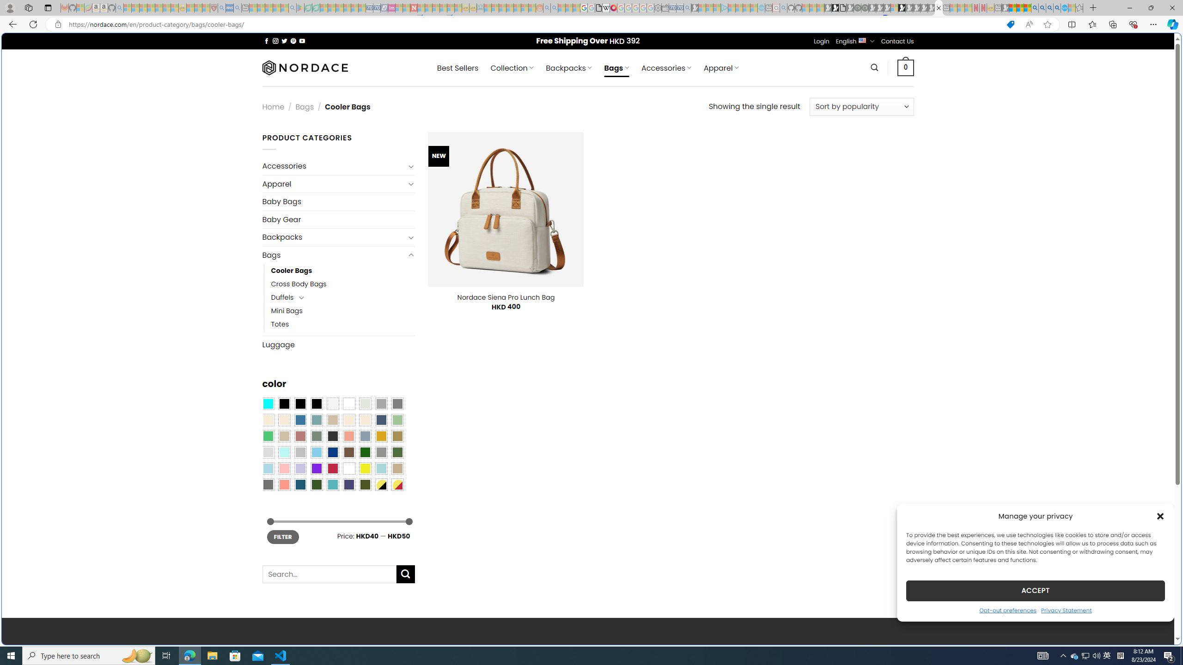 The height and width of the screenshot is (665, 1183). I want to click on Yellow-Black, so click(381, 484).